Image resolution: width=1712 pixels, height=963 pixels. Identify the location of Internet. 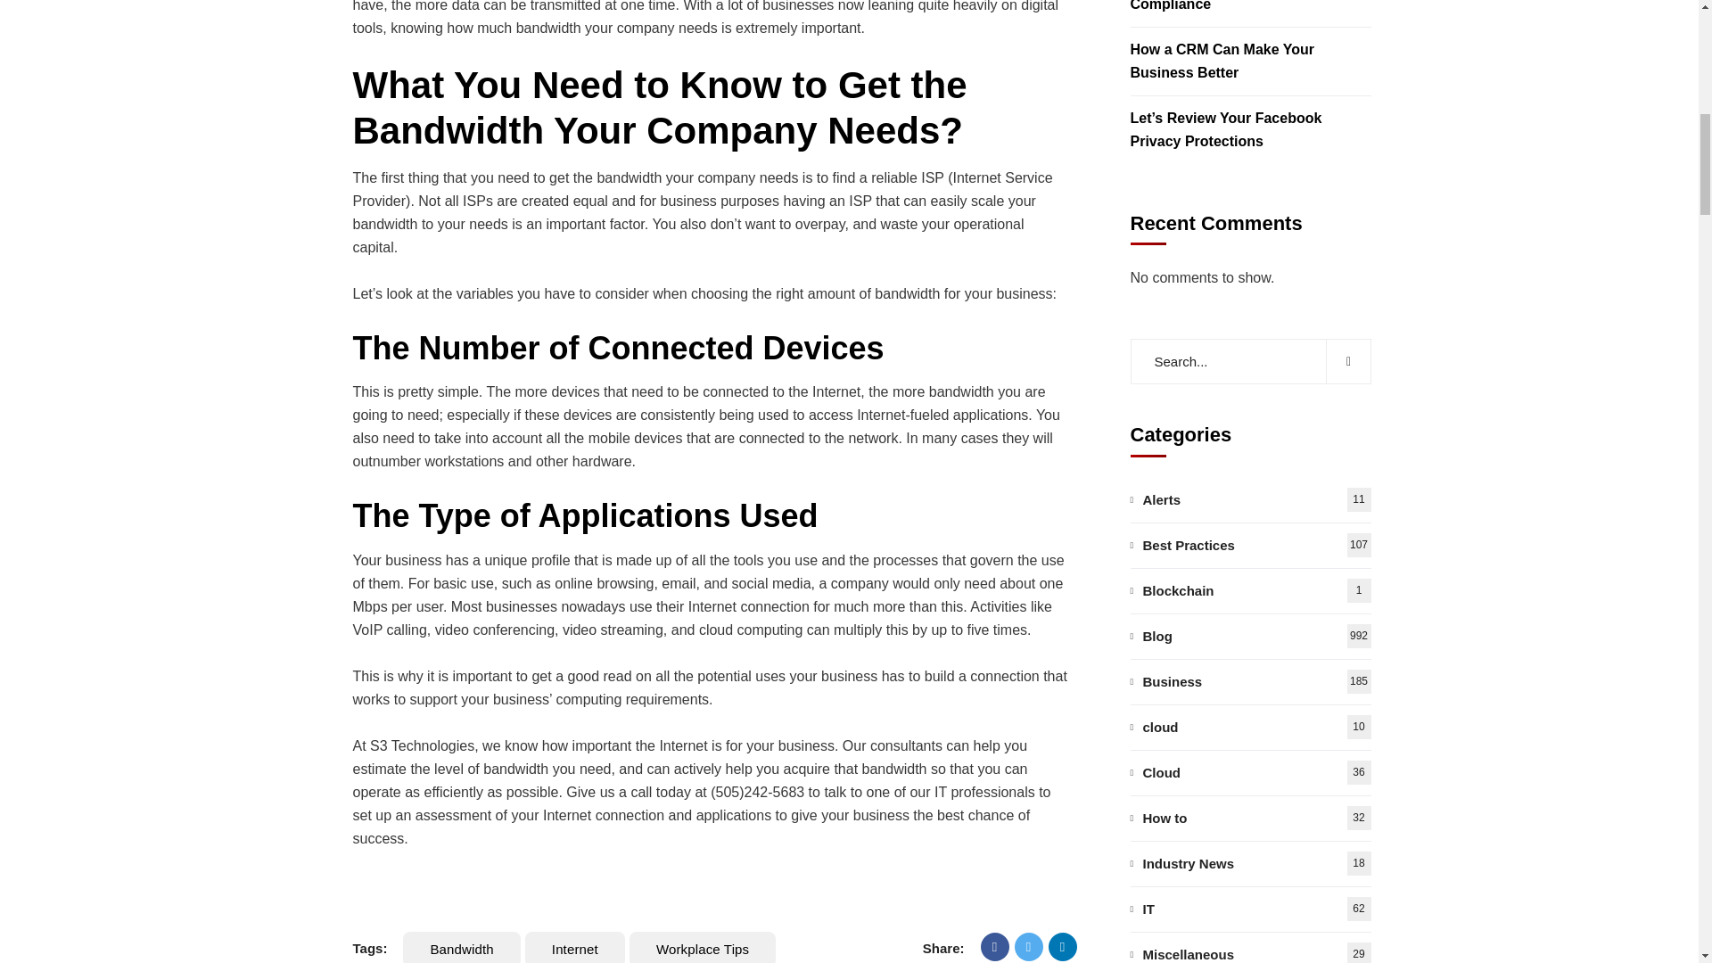
(574, 947).